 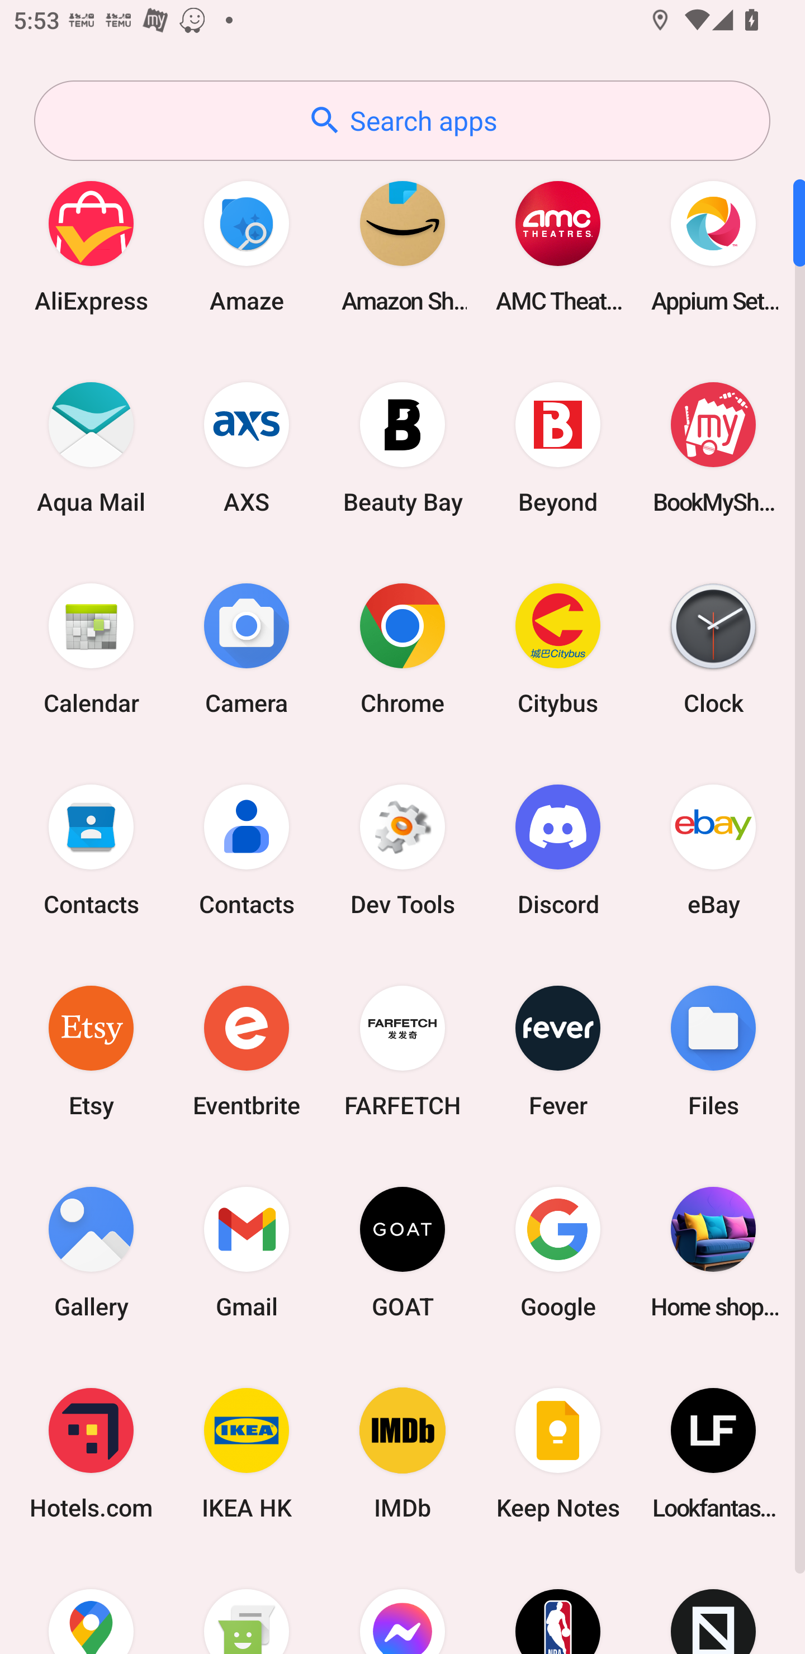 I want to click on Lookfantastic, so click(x=713, y=1454).